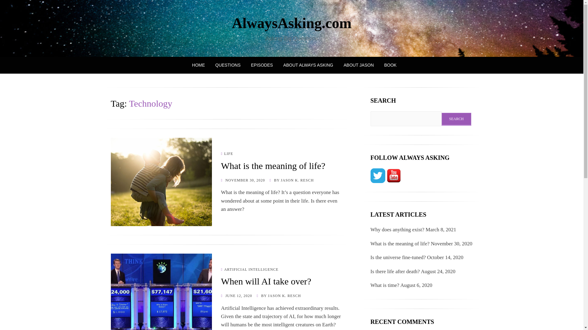 The height and width of the screenshot is (330, 588). Describe the element at coordinates (273, 166) in the screenshot. I see `What is the meaning of life?` at that location.